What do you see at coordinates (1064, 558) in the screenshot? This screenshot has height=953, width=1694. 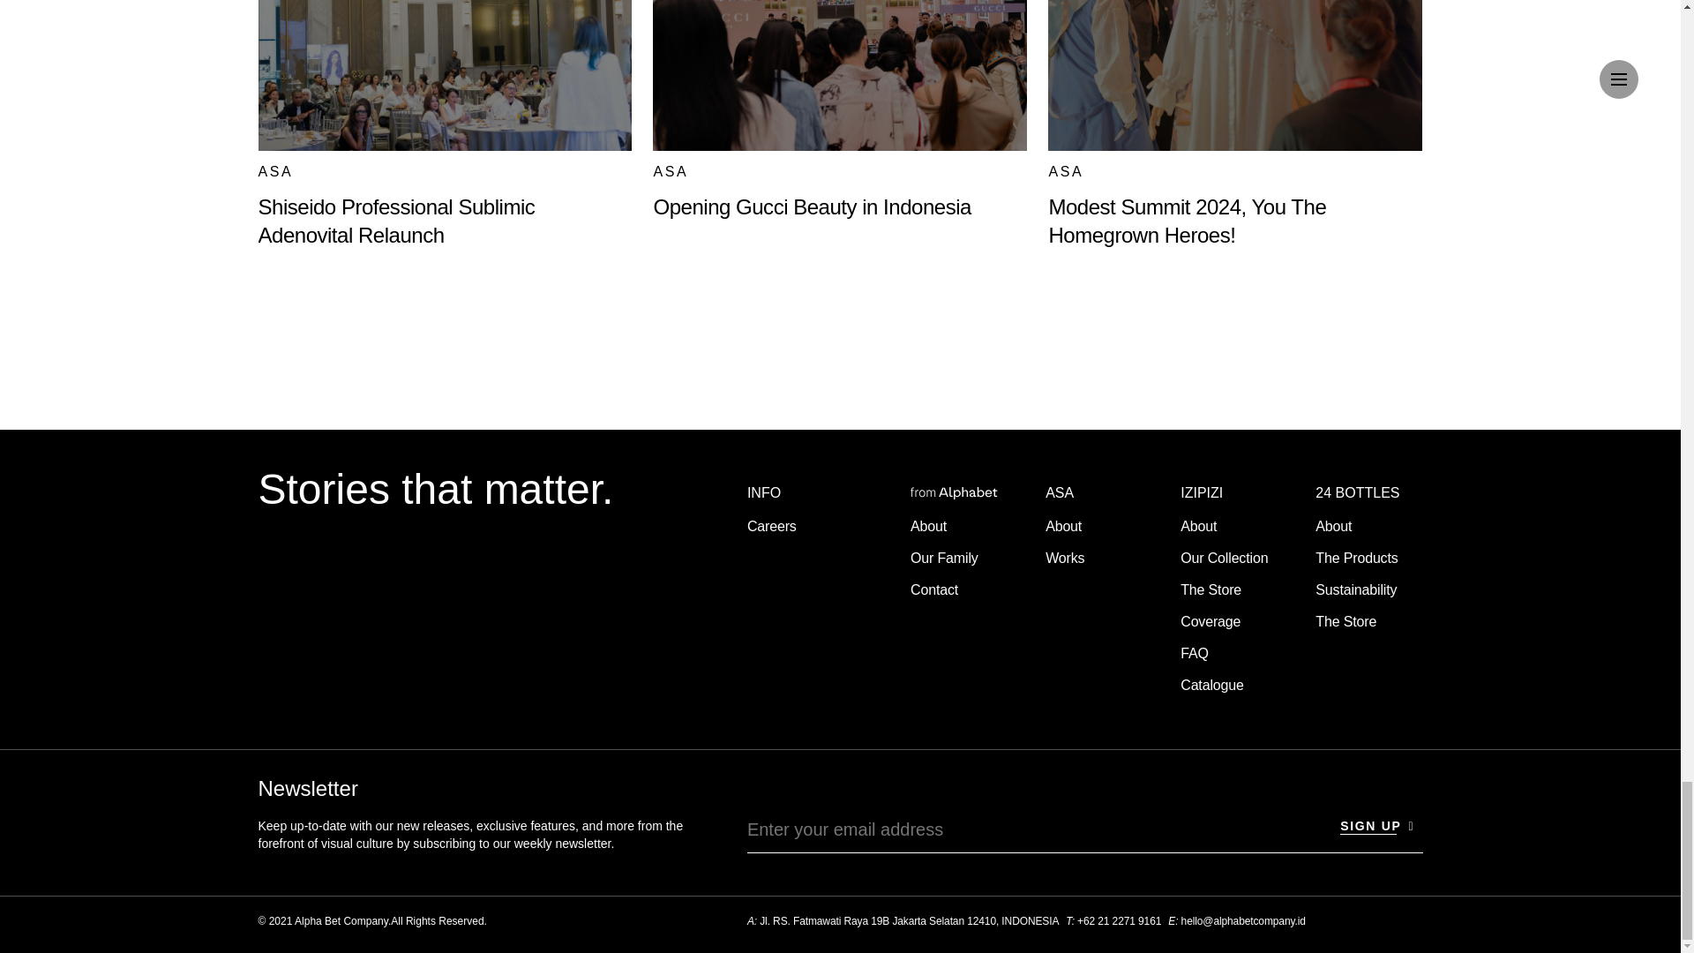 I see `Works` at bounding box center [1064, 558].